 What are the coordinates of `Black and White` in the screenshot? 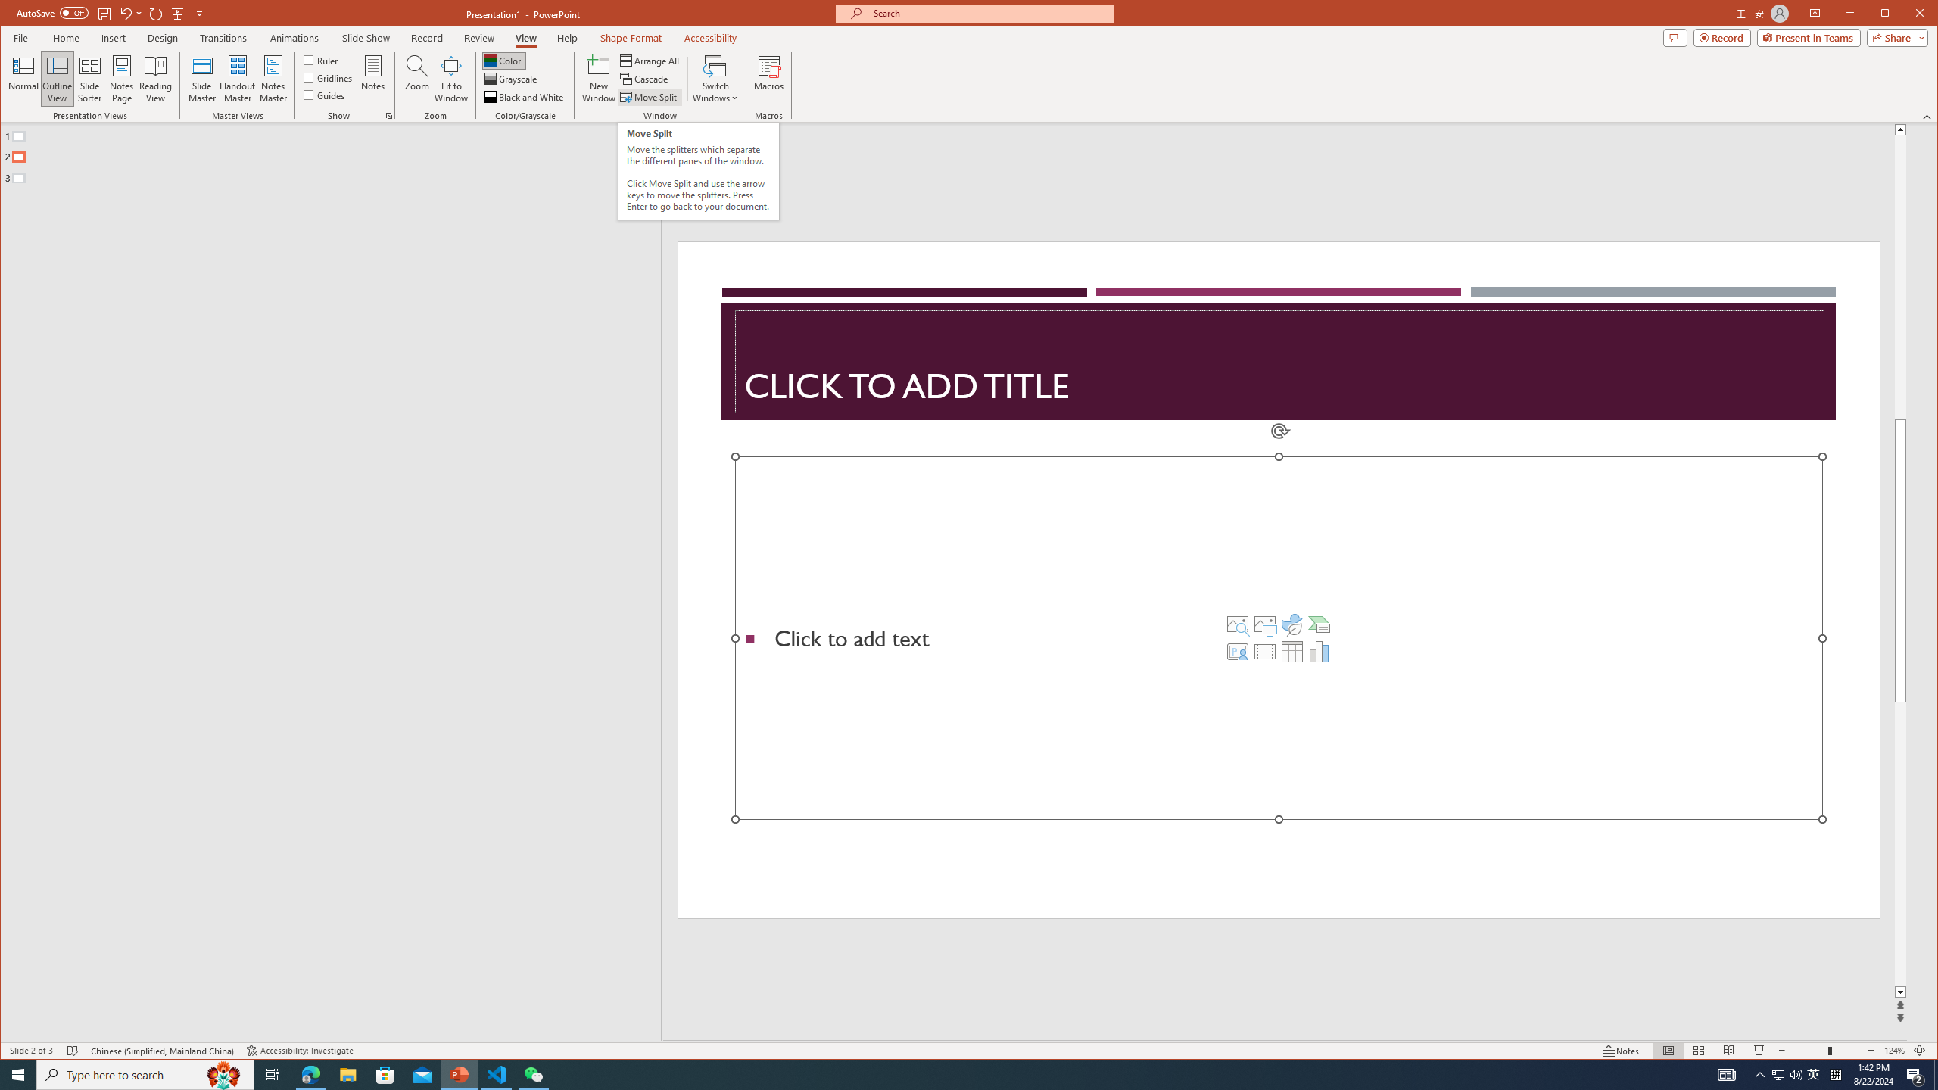 It's located at (525, 97).